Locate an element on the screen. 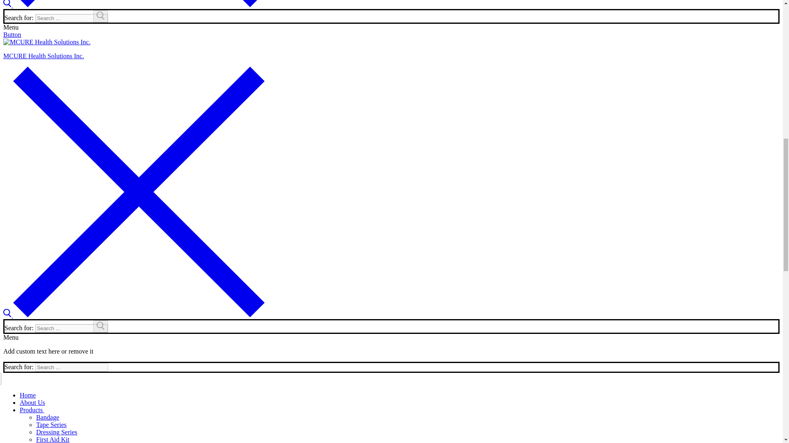  First Aid Kit is located at coordinates (53, 439).